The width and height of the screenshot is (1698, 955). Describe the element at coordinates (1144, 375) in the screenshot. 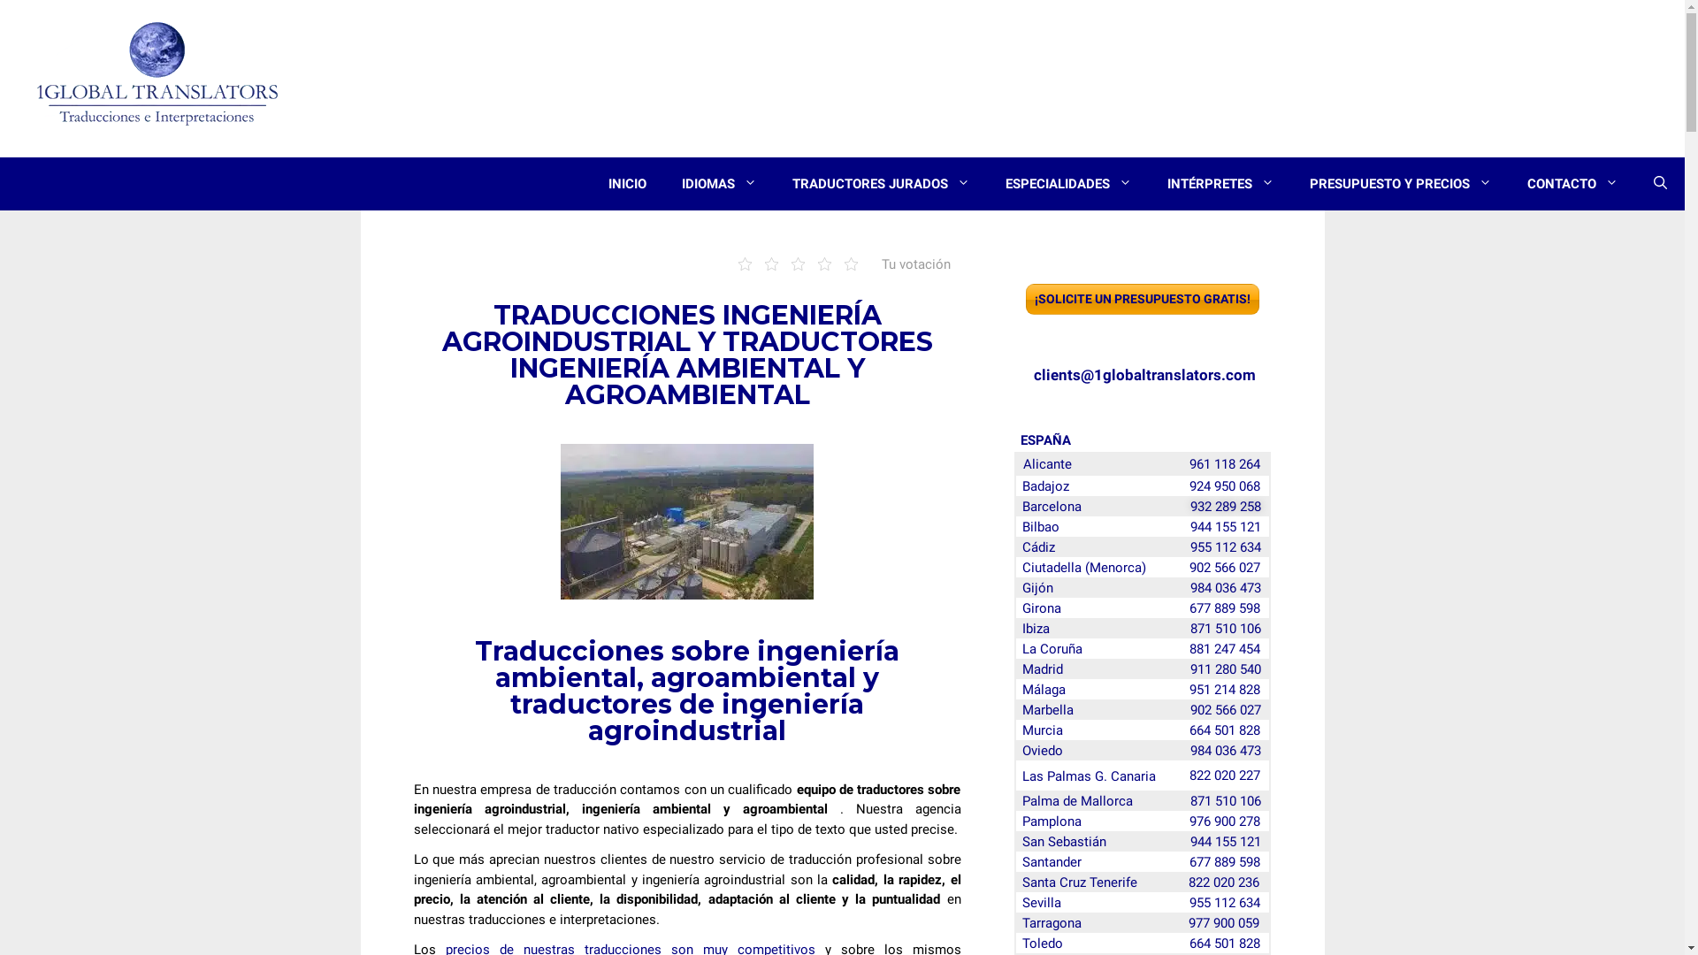

I see `clients@1globaltranslators.com` at that location.